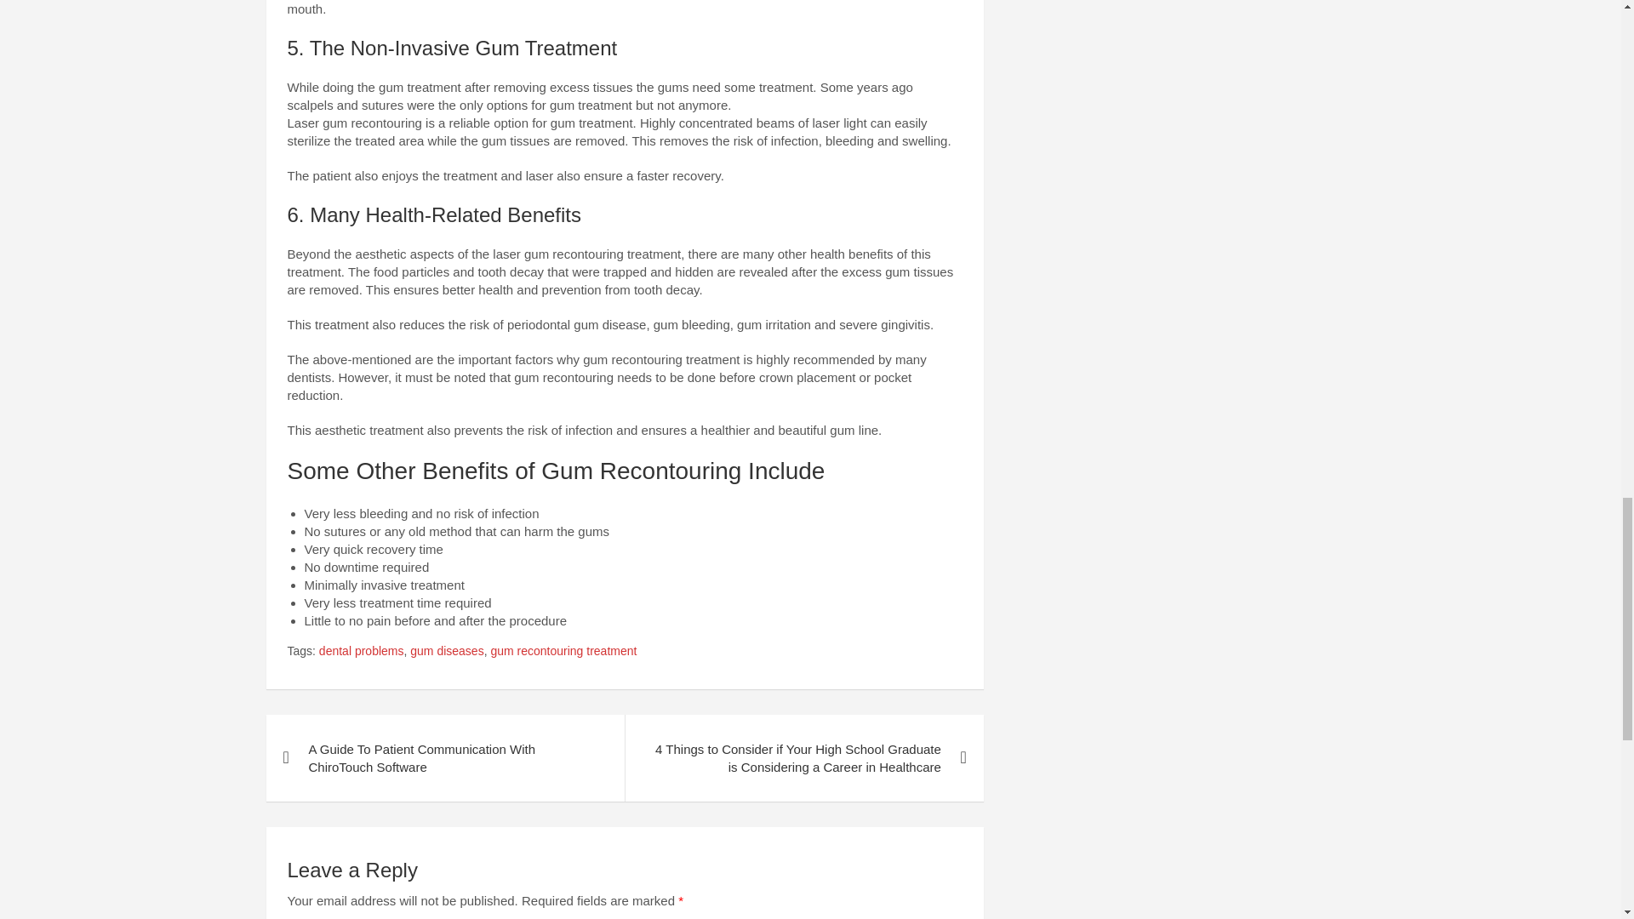 This screenshot has height=919, width=1634. Describe the element at coordinates (446, 652) in the screenshot. I see `gum diseases` at that location.